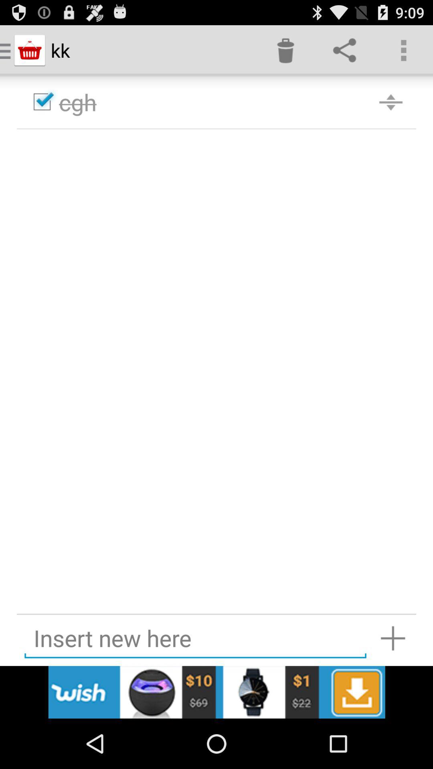  Describe the element at coordinates (393, 638) in the screenshot. I see `go to ` at that location.